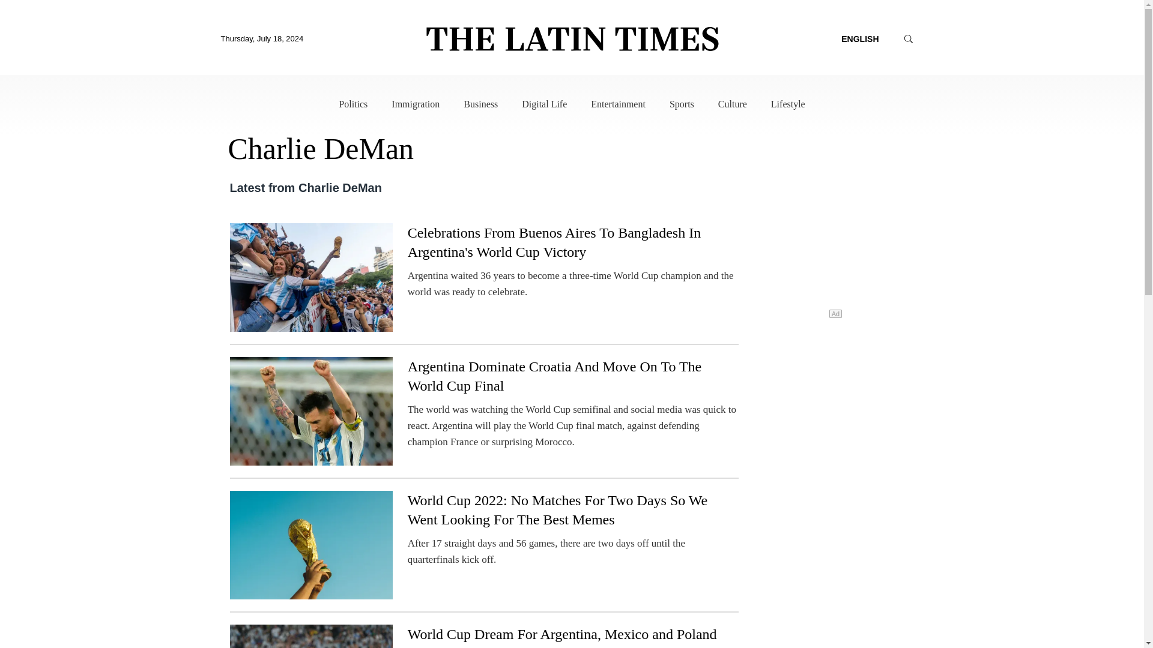 Image resolution: width=1153 pixels, height=648 pixels. I want to click on Politics, so click(353, 104).